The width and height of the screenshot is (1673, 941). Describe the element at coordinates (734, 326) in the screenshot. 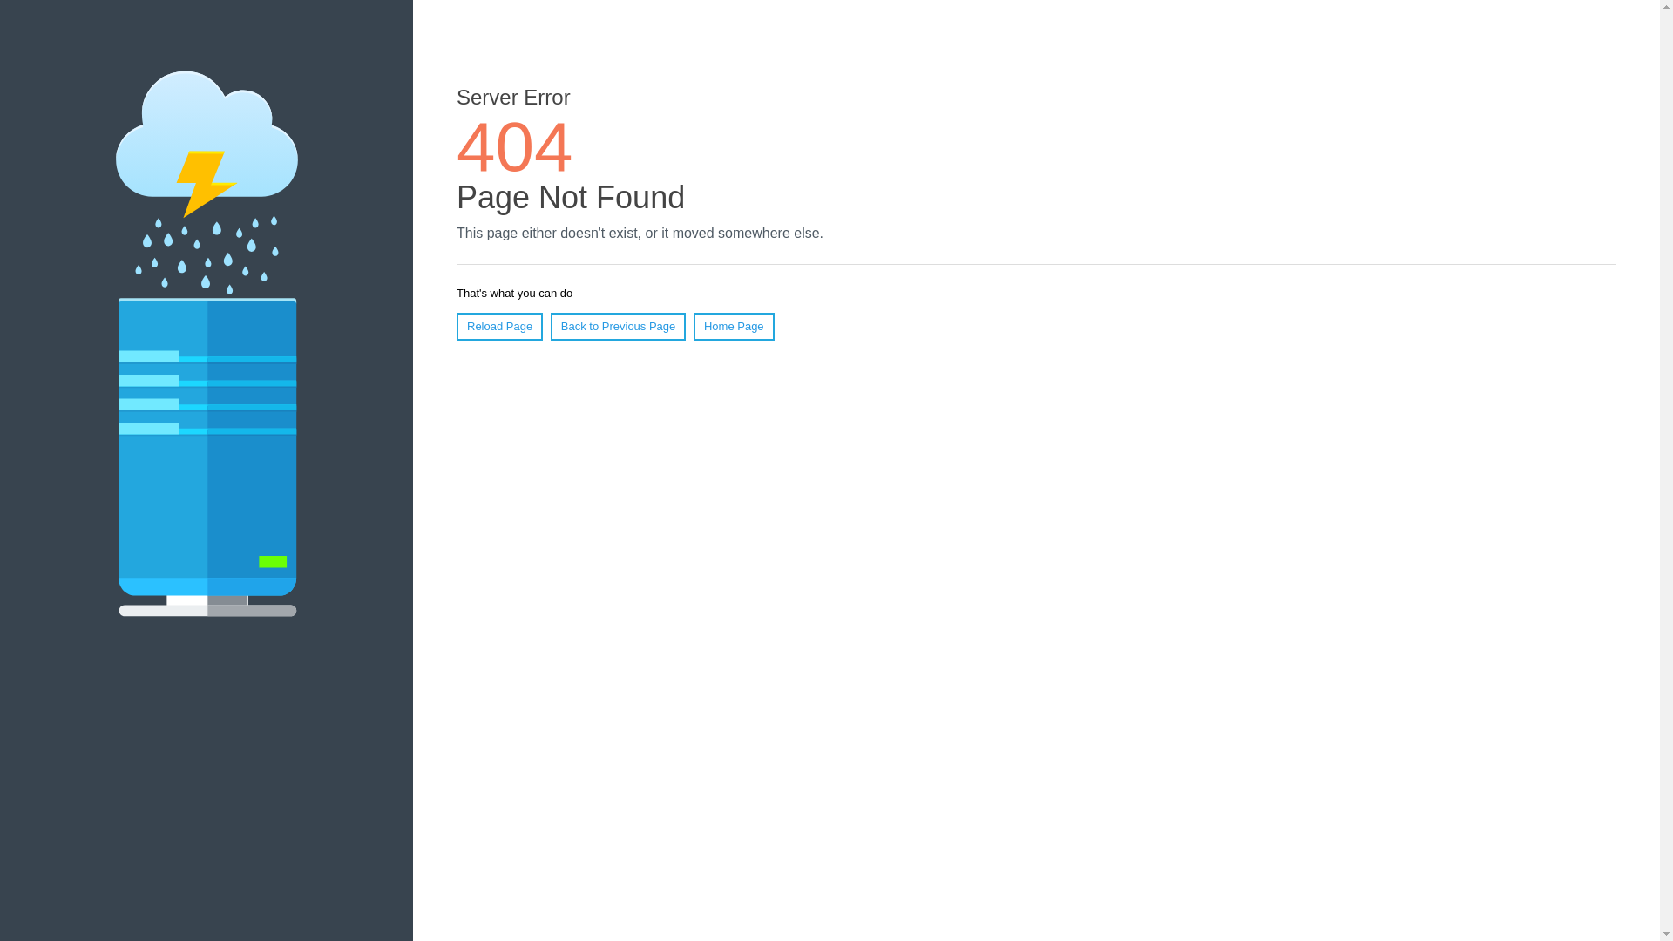

I see `Home Page` at that location.